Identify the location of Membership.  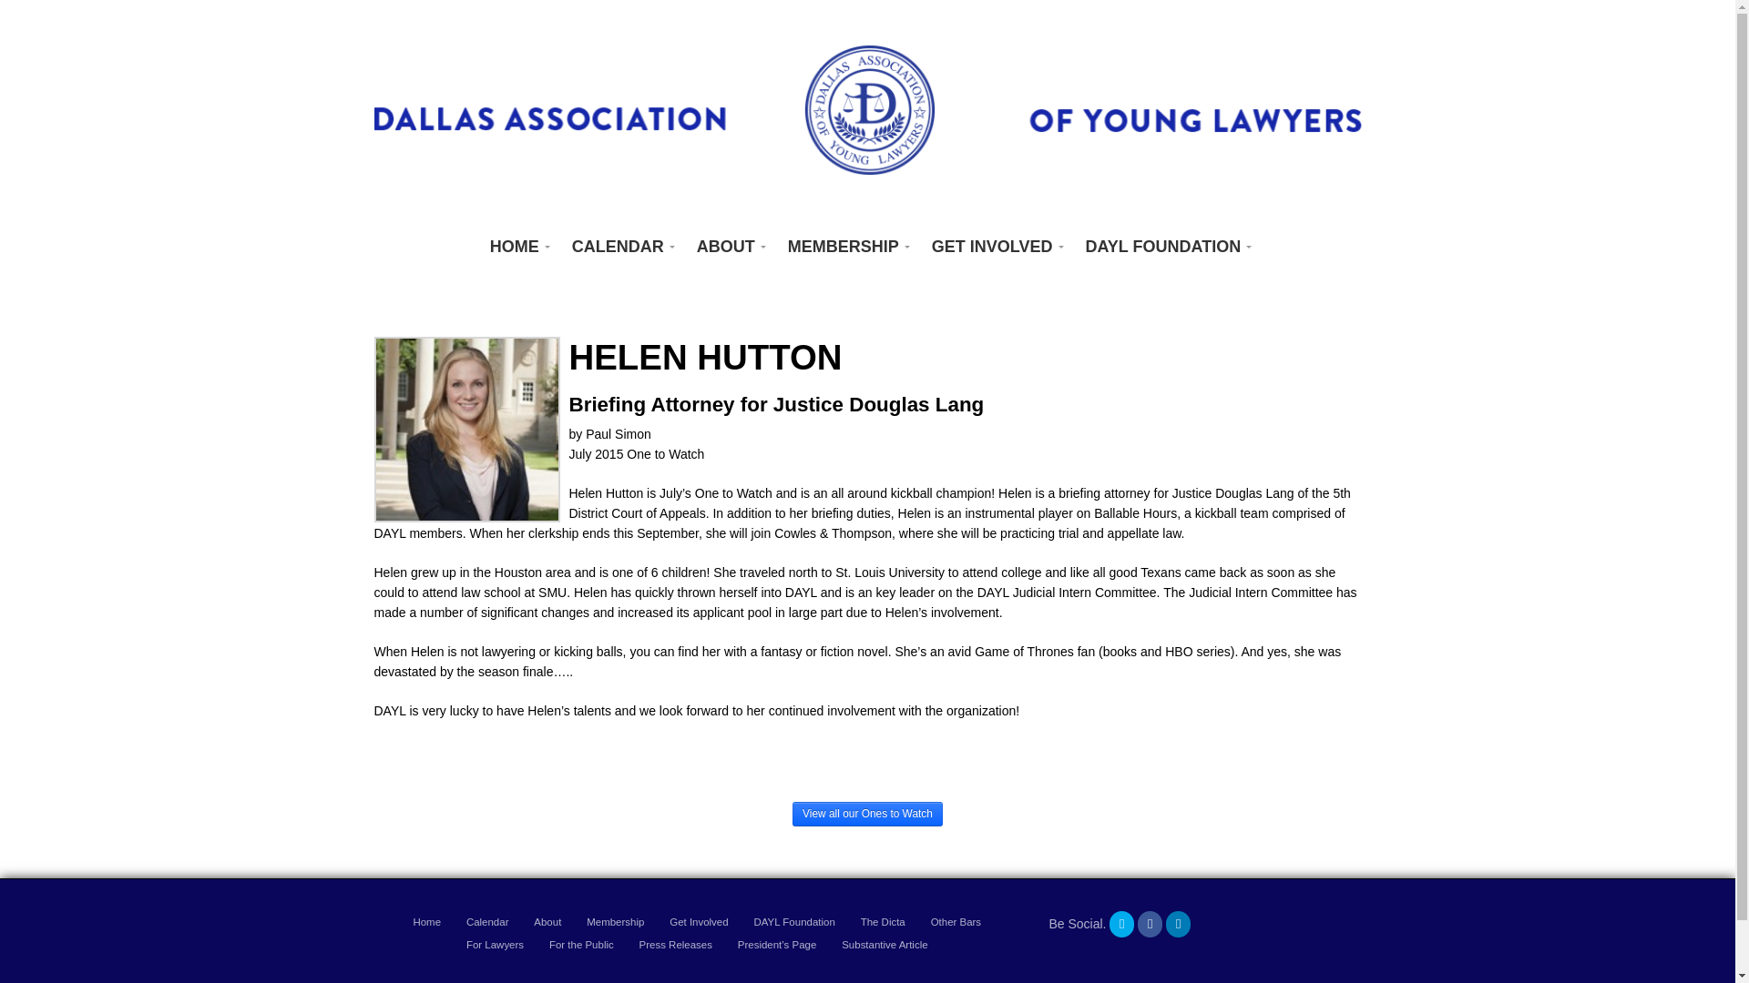
(614, 923).